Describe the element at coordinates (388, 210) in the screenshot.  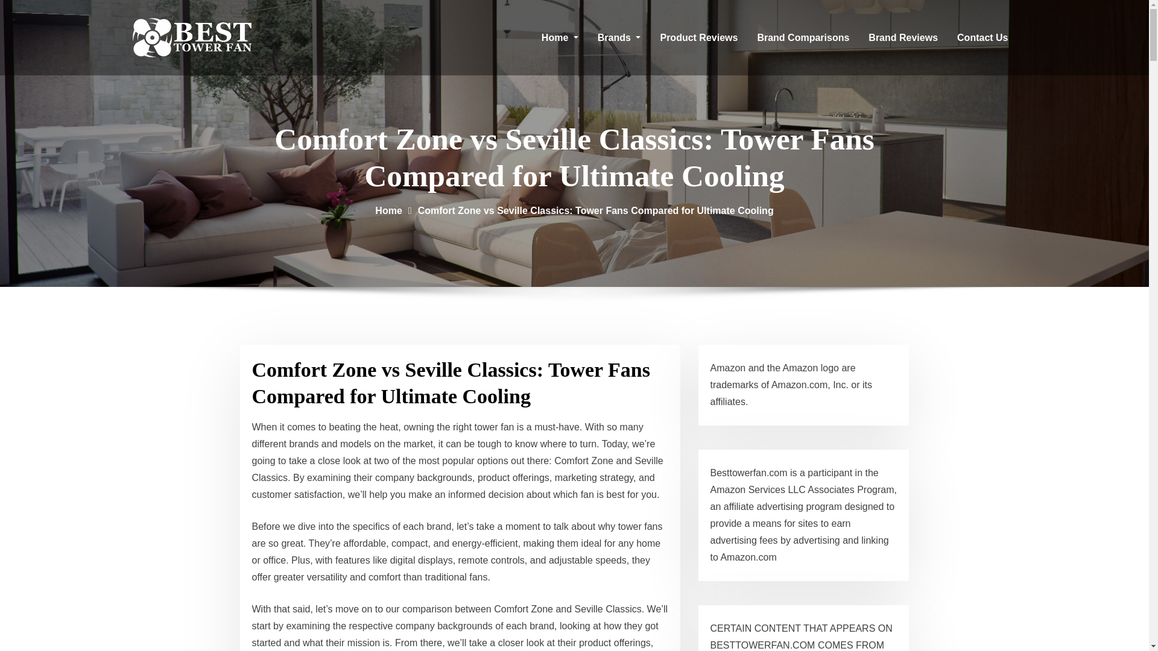
I see `Home` at that location.